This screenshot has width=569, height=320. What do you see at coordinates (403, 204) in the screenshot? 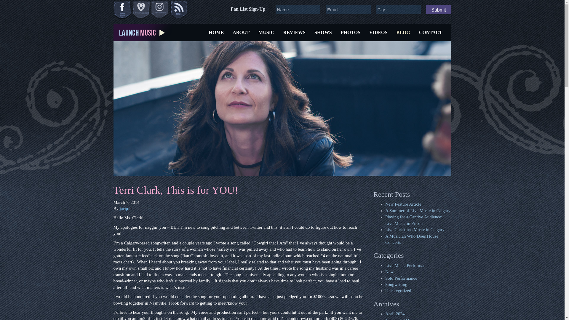
I see `New Feature Article` at bounding box center [403, 204].